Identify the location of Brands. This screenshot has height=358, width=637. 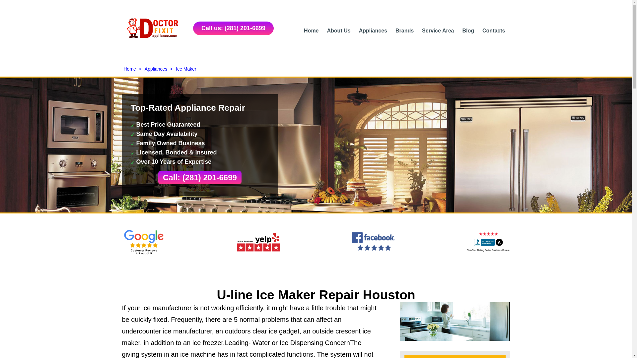
(404, 30).